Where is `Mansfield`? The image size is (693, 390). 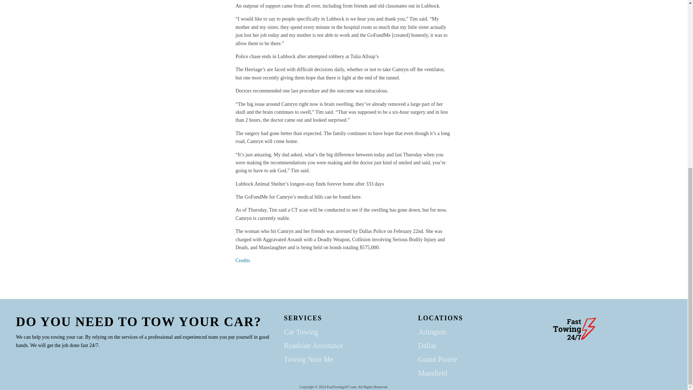 Mansfield is located at coordinates (432, 373).